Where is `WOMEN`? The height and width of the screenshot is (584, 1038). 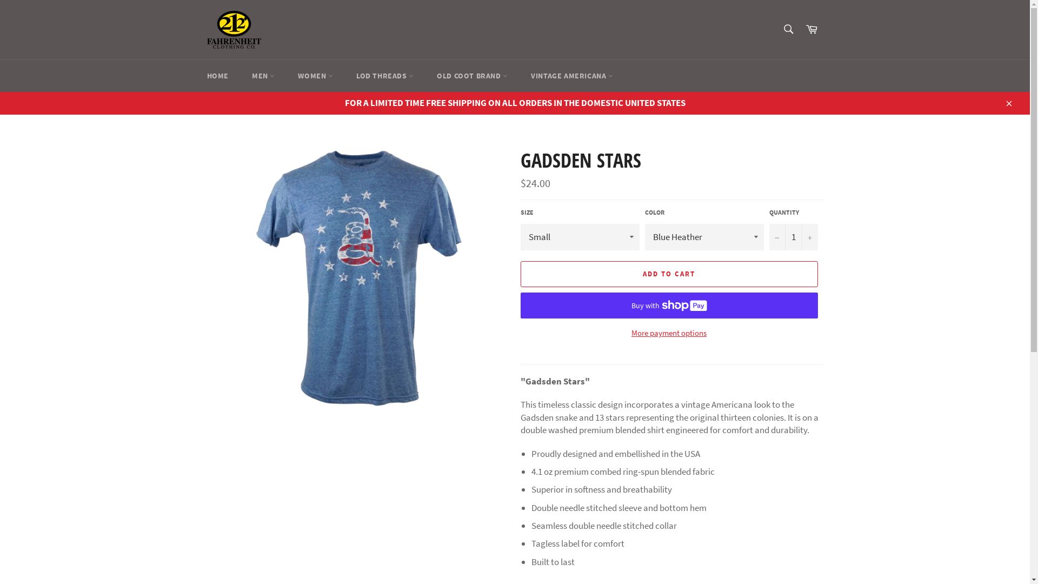
WOMEN is located at coordinates (316, 76).